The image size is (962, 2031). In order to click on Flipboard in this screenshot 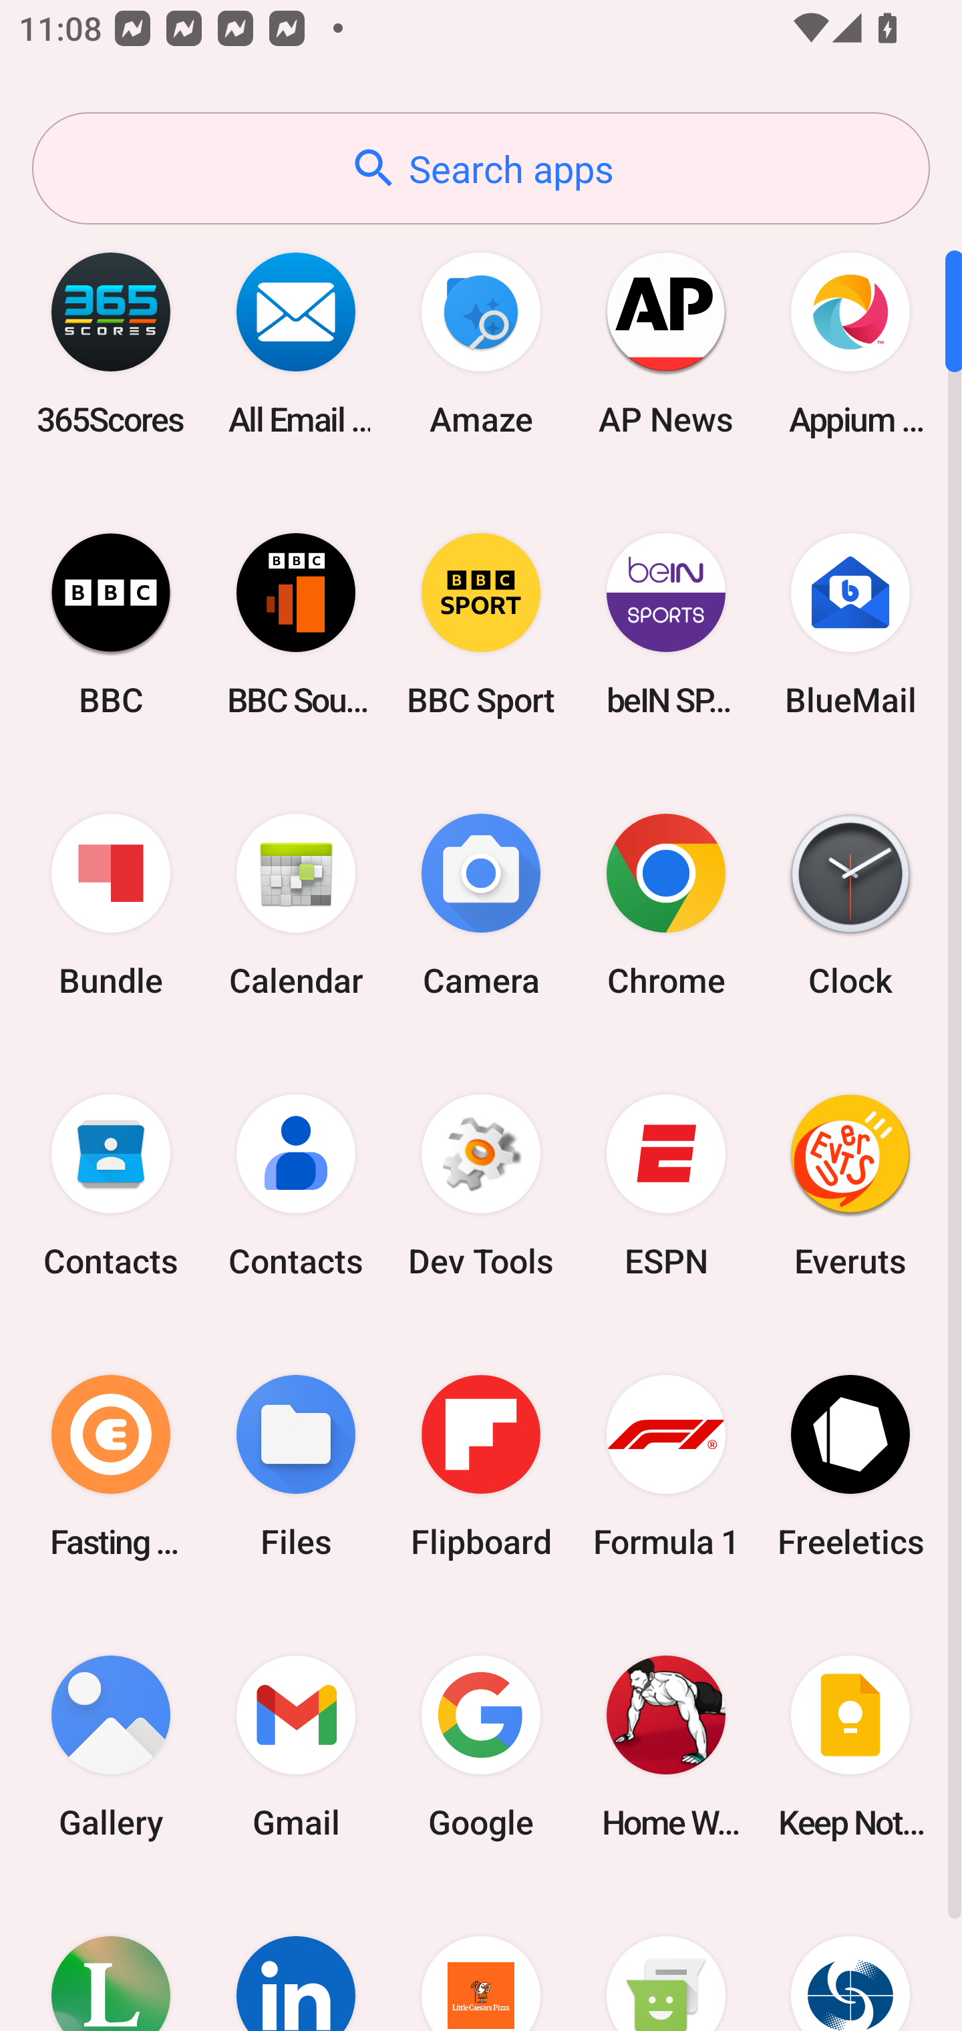, I will do `click(481, 1466)`.